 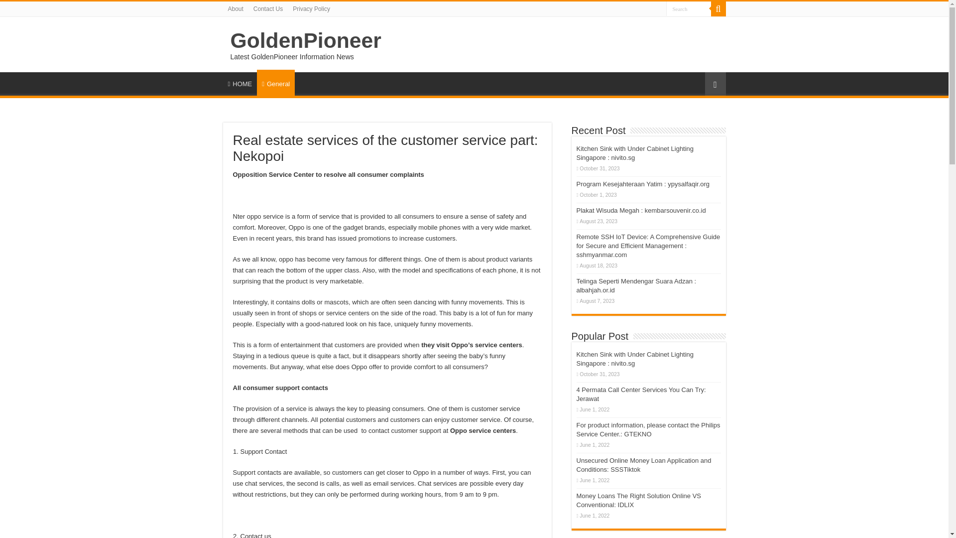 What do you see at coordinates (240, 82) in the screenshot?
I see `HOME` at bounding box center [240, 82].